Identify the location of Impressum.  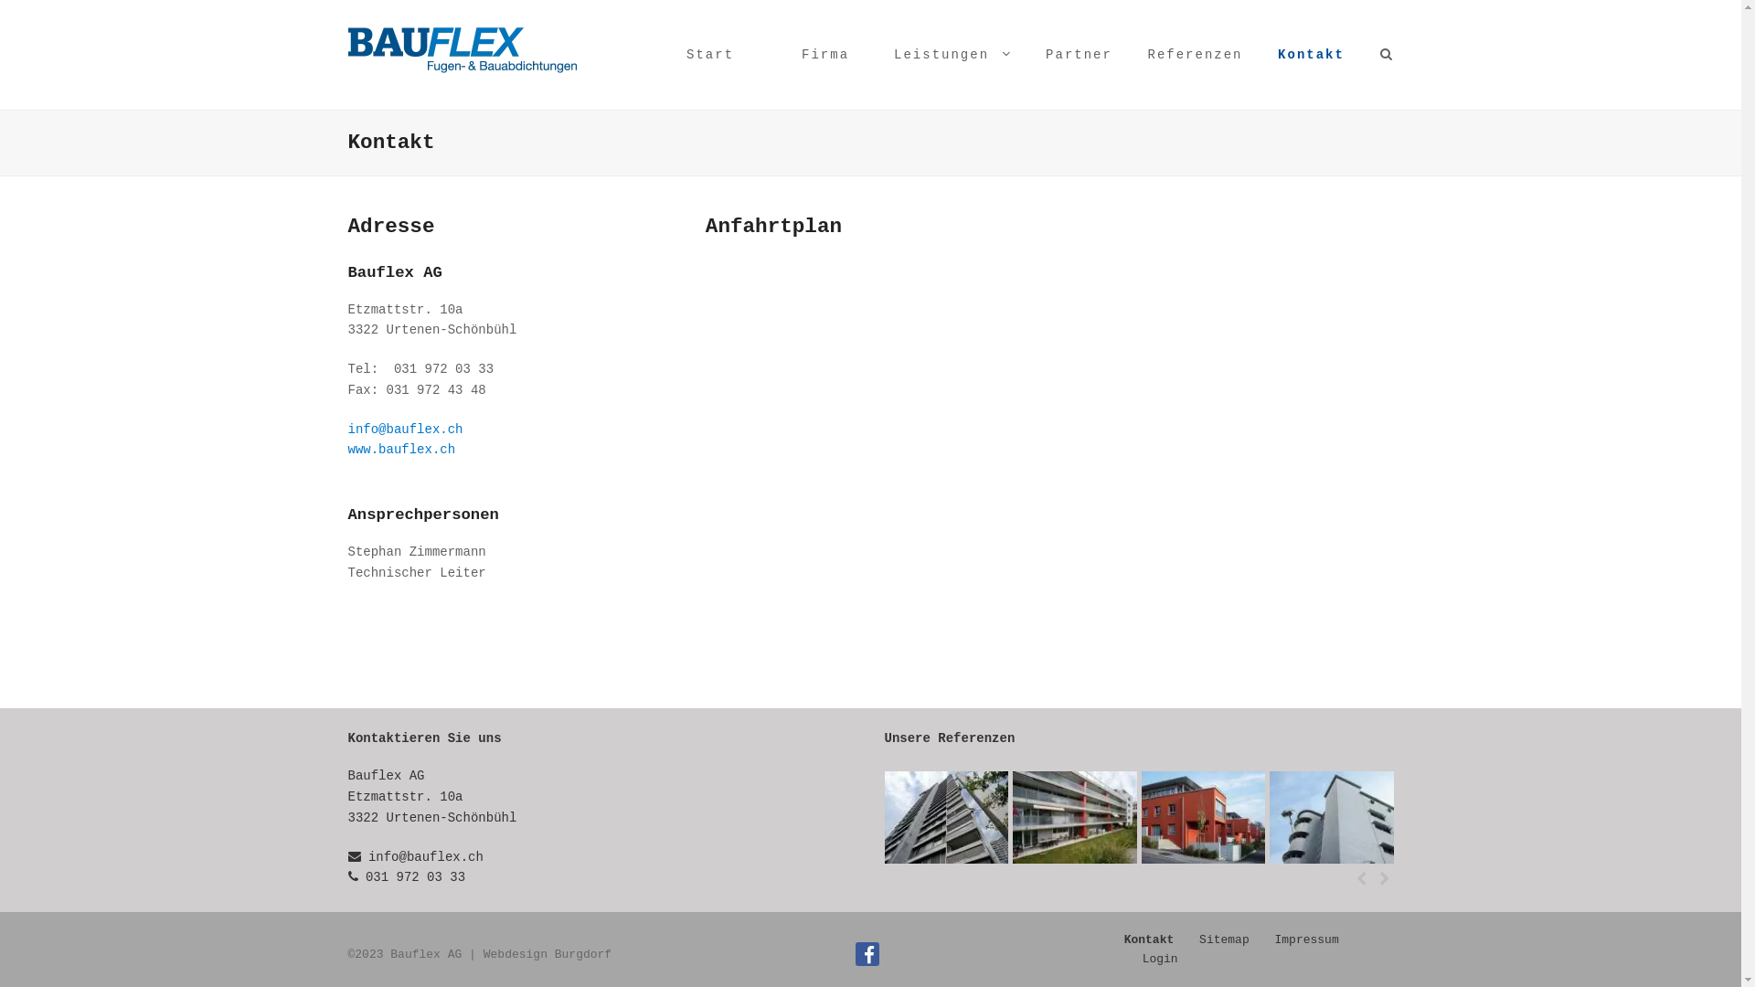
(1306, 939).